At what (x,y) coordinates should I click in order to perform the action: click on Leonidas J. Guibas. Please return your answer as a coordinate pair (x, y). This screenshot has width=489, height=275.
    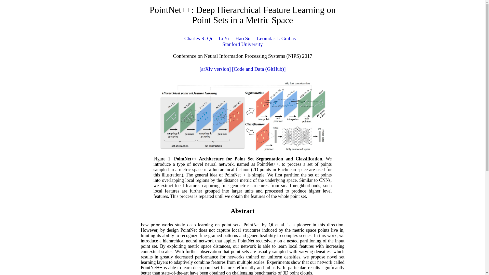
    Looking at the image, I should click on (276, 38).